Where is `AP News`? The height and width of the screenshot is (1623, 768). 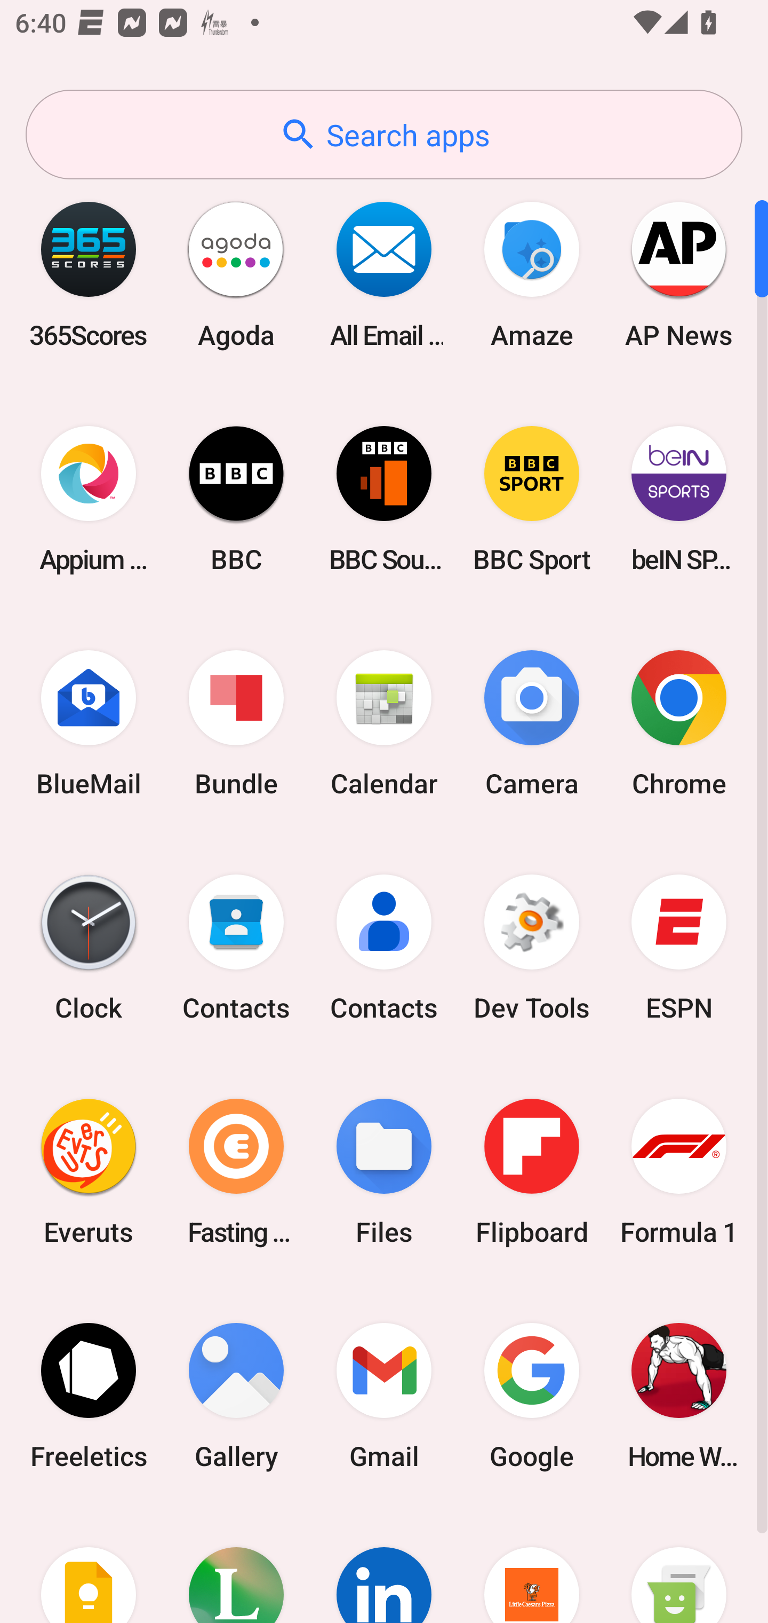
AP News is located at coordinates (679, 274).